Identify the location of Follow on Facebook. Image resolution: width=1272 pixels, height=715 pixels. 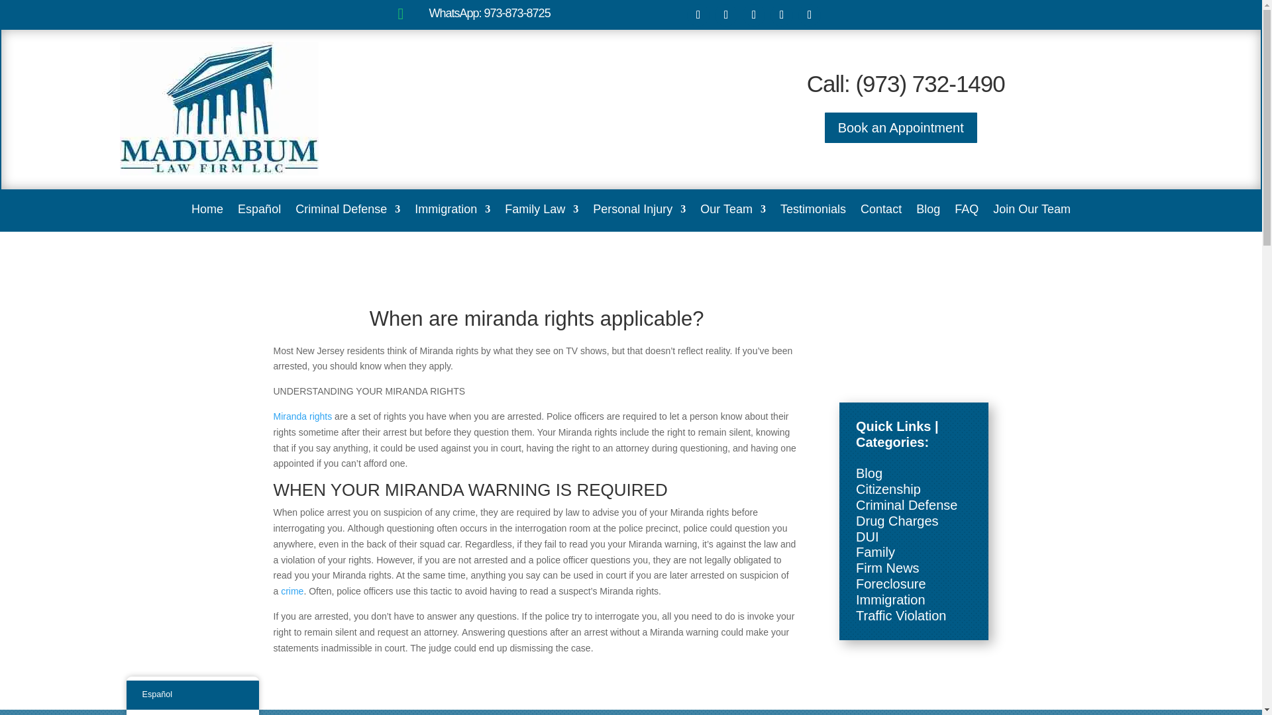
(698, 15).